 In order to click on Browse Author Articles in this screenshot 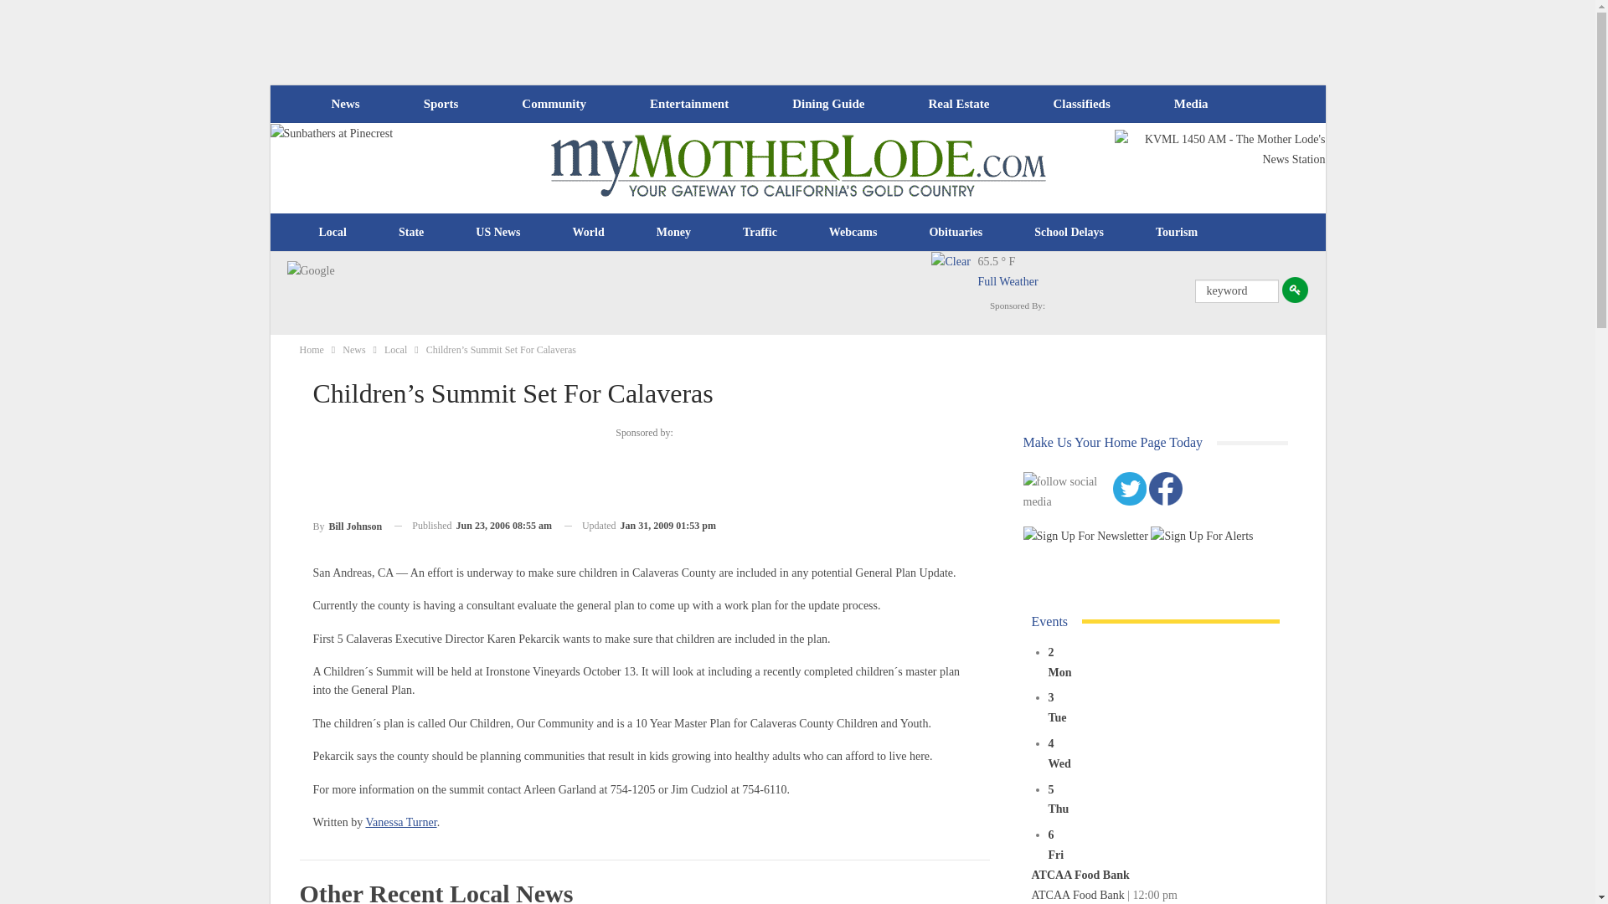, I will do `click(348, 526)`.